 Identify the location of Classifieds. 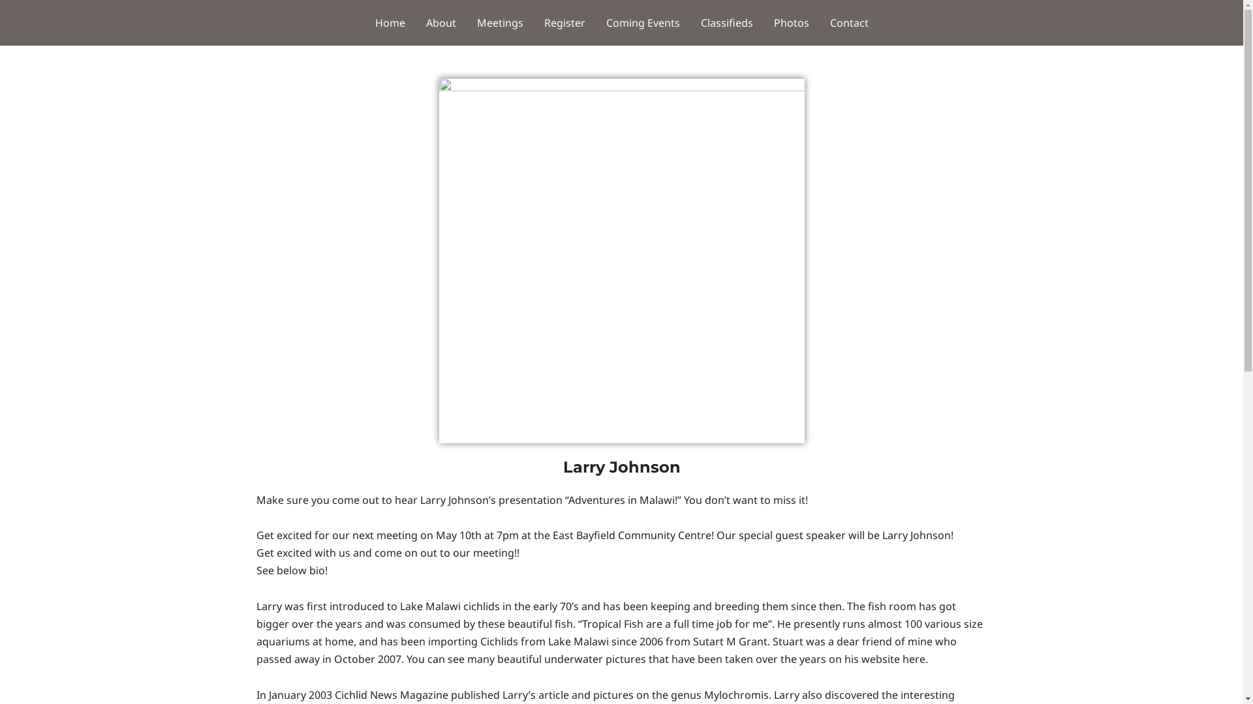
(727, 23).